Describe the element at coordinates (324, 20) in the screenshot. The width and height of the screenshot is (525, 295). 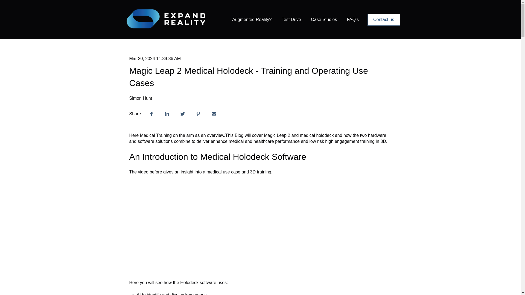
I see `Case Studies` at that location.